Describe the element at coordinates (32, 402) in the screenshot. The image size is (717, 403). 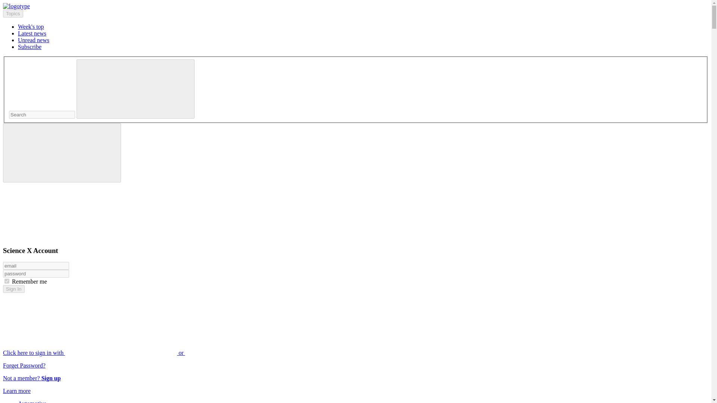
I see `Automotive` at that location.